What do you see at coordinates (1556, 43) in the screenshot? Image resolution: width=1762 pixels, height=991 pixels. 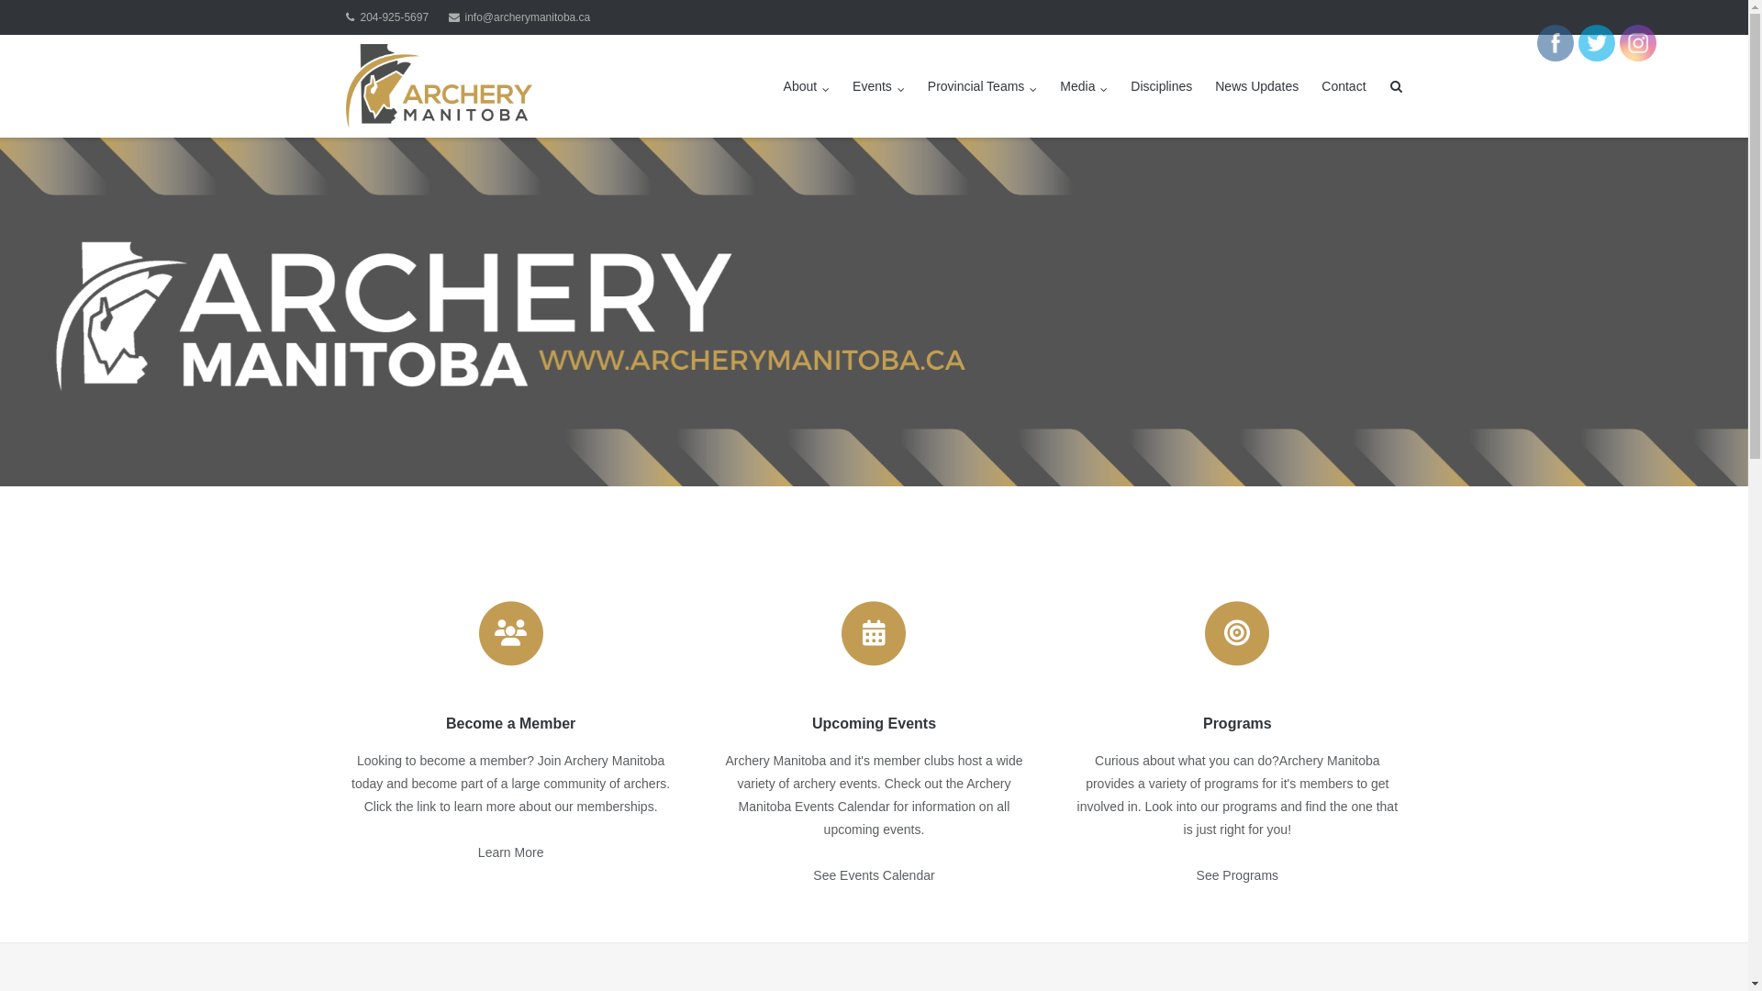 I see `Facebook` at bounding box center [1556, 43].